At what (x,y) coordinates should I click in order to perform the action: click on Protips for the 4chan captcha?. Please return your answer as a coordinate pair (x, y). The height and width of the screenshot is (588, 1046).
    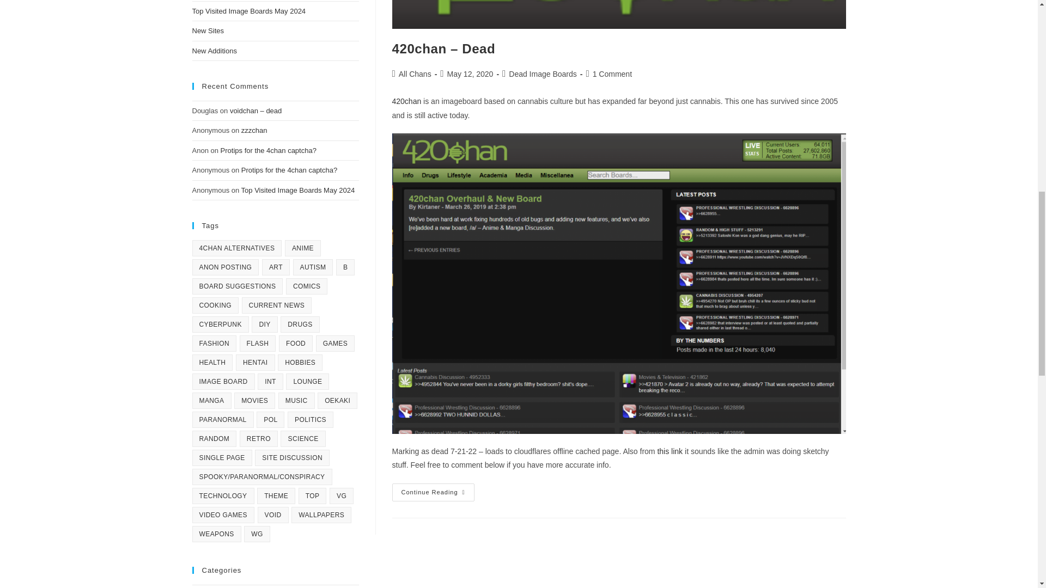
    Looking at the image, I should click on (289, 170).